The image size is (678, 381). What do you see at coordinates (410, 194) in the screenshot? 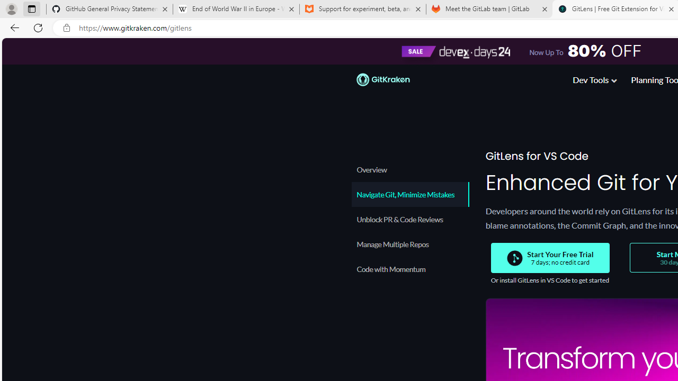
I see `Navigate Git, Minimize Mistakes` at bounding box center [410, 194].